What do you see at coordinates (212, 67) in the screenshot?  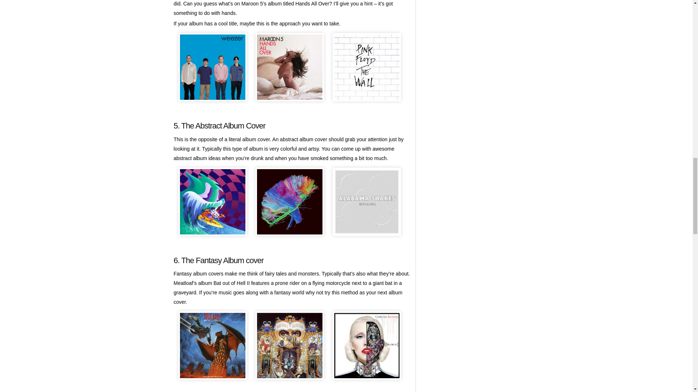 I see `Weezer` at bounding box center [212, 67].